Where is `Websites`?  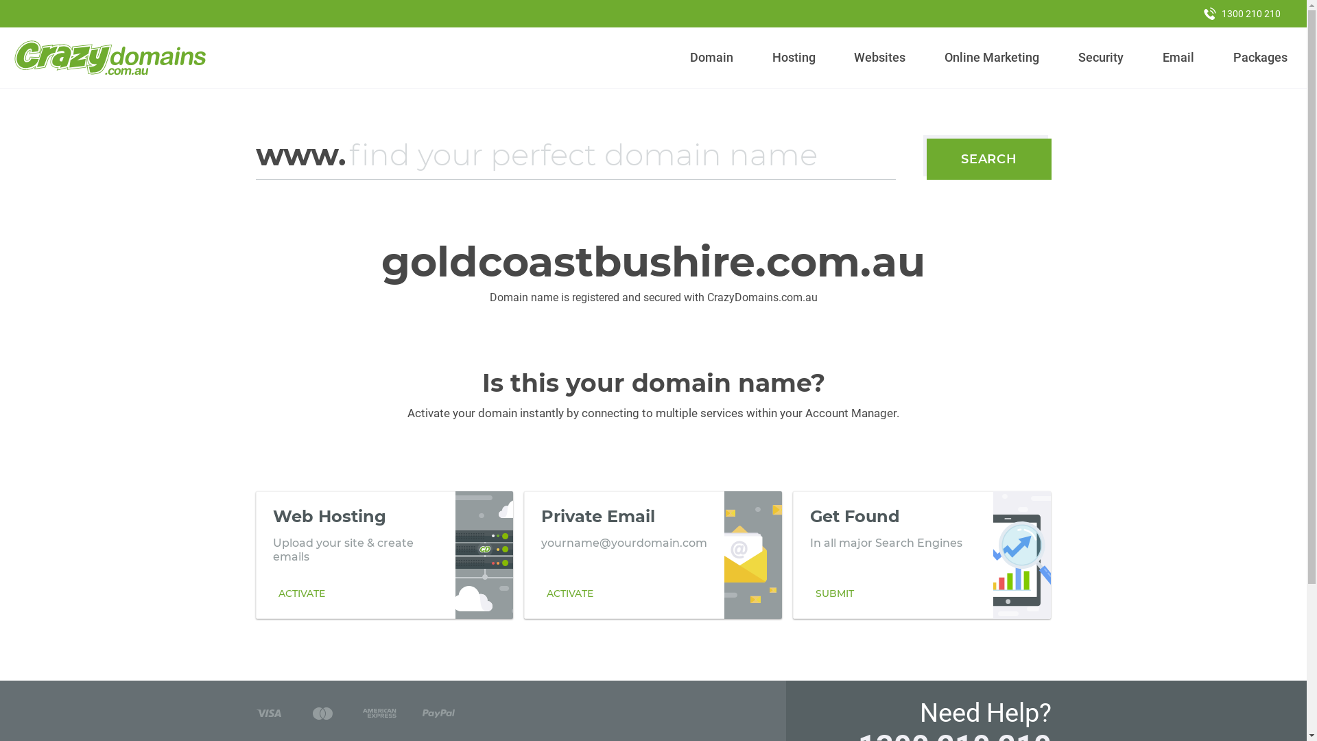 Websites is located at coordinates (880, 58).